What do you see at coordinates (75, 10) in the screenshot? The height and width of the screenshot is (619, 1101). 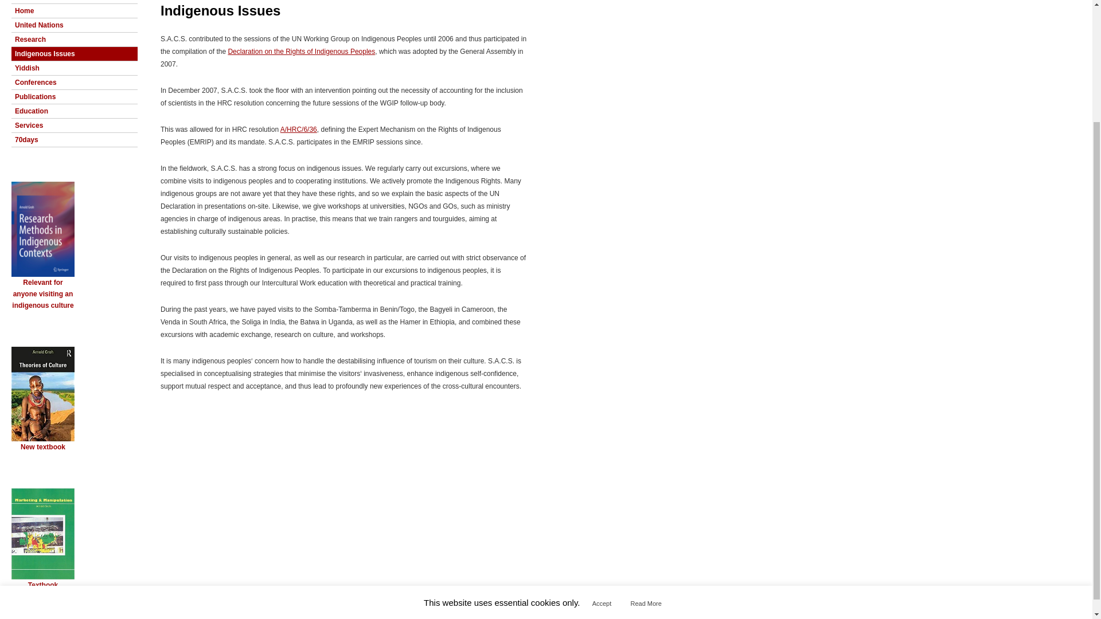 I see `Home` at bounding box center [75, 10].